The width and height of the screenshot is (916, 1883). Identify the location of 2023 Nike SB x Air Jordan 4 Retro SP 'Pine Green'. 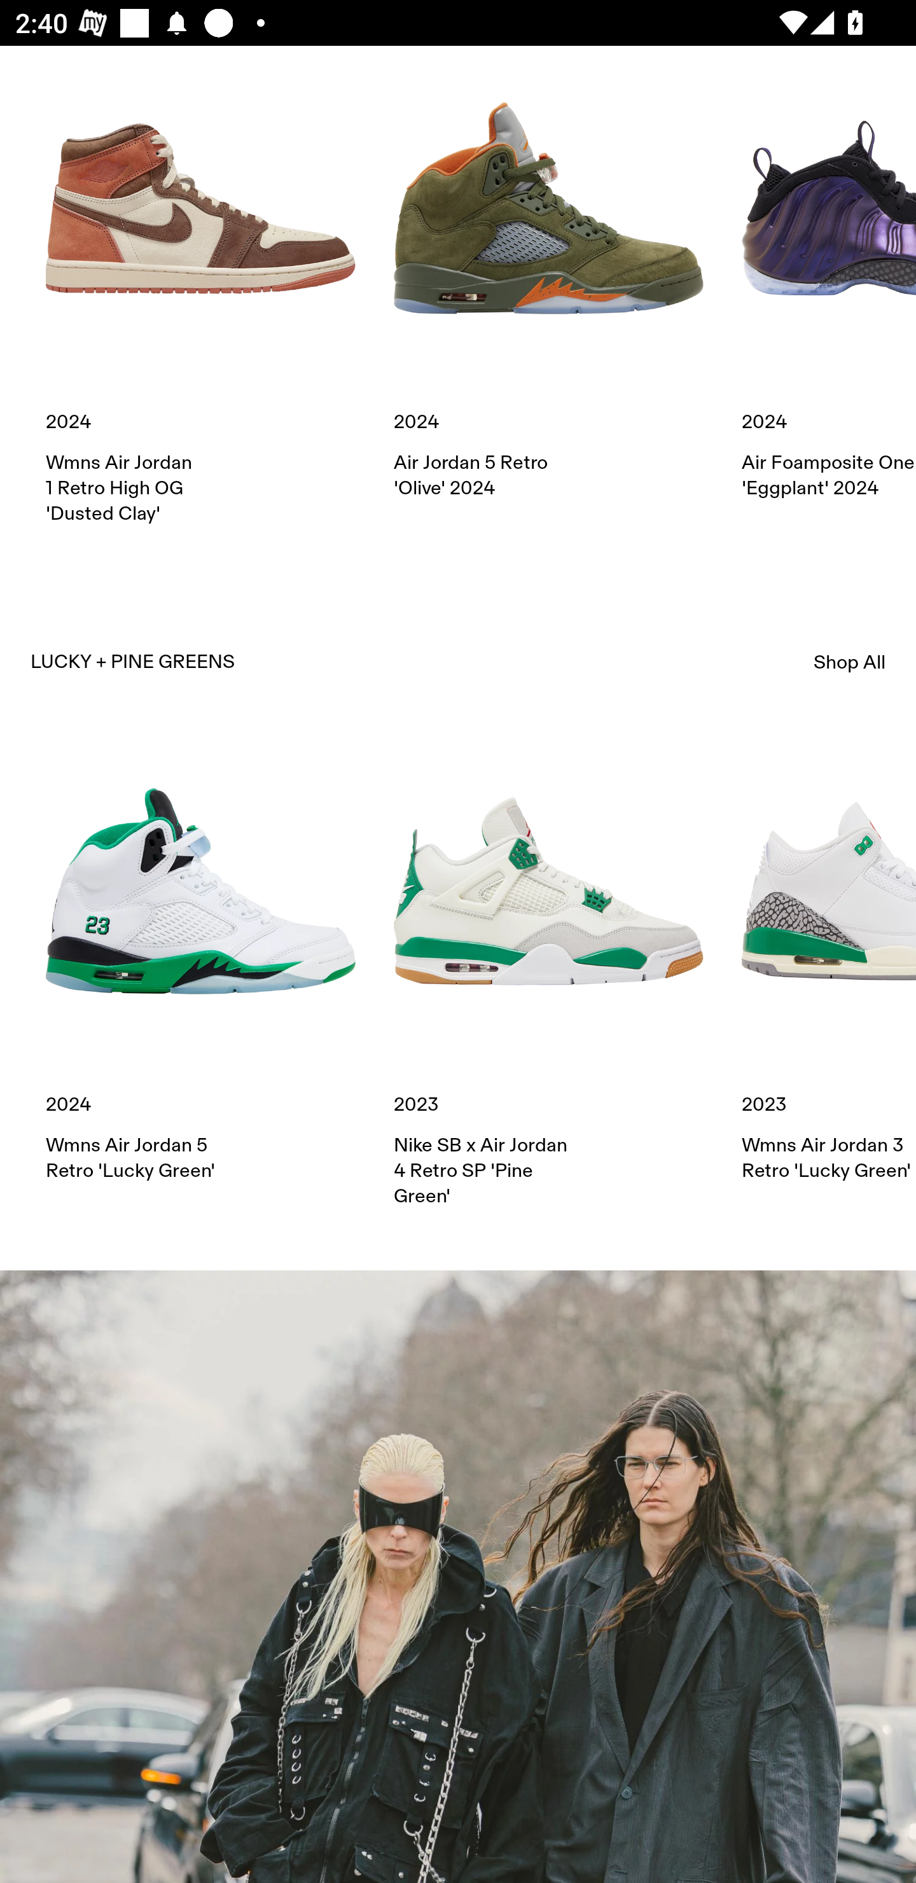
(548, 972).